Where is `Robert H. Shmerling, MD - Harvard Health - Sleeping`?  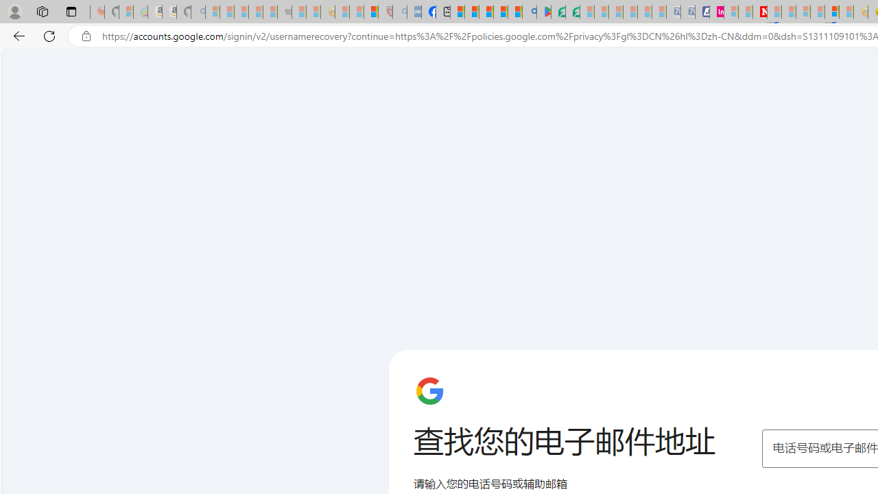 Robert H. Shmerling, MD - Harvard Health - Sleeping is located at coordinates (385, 12).